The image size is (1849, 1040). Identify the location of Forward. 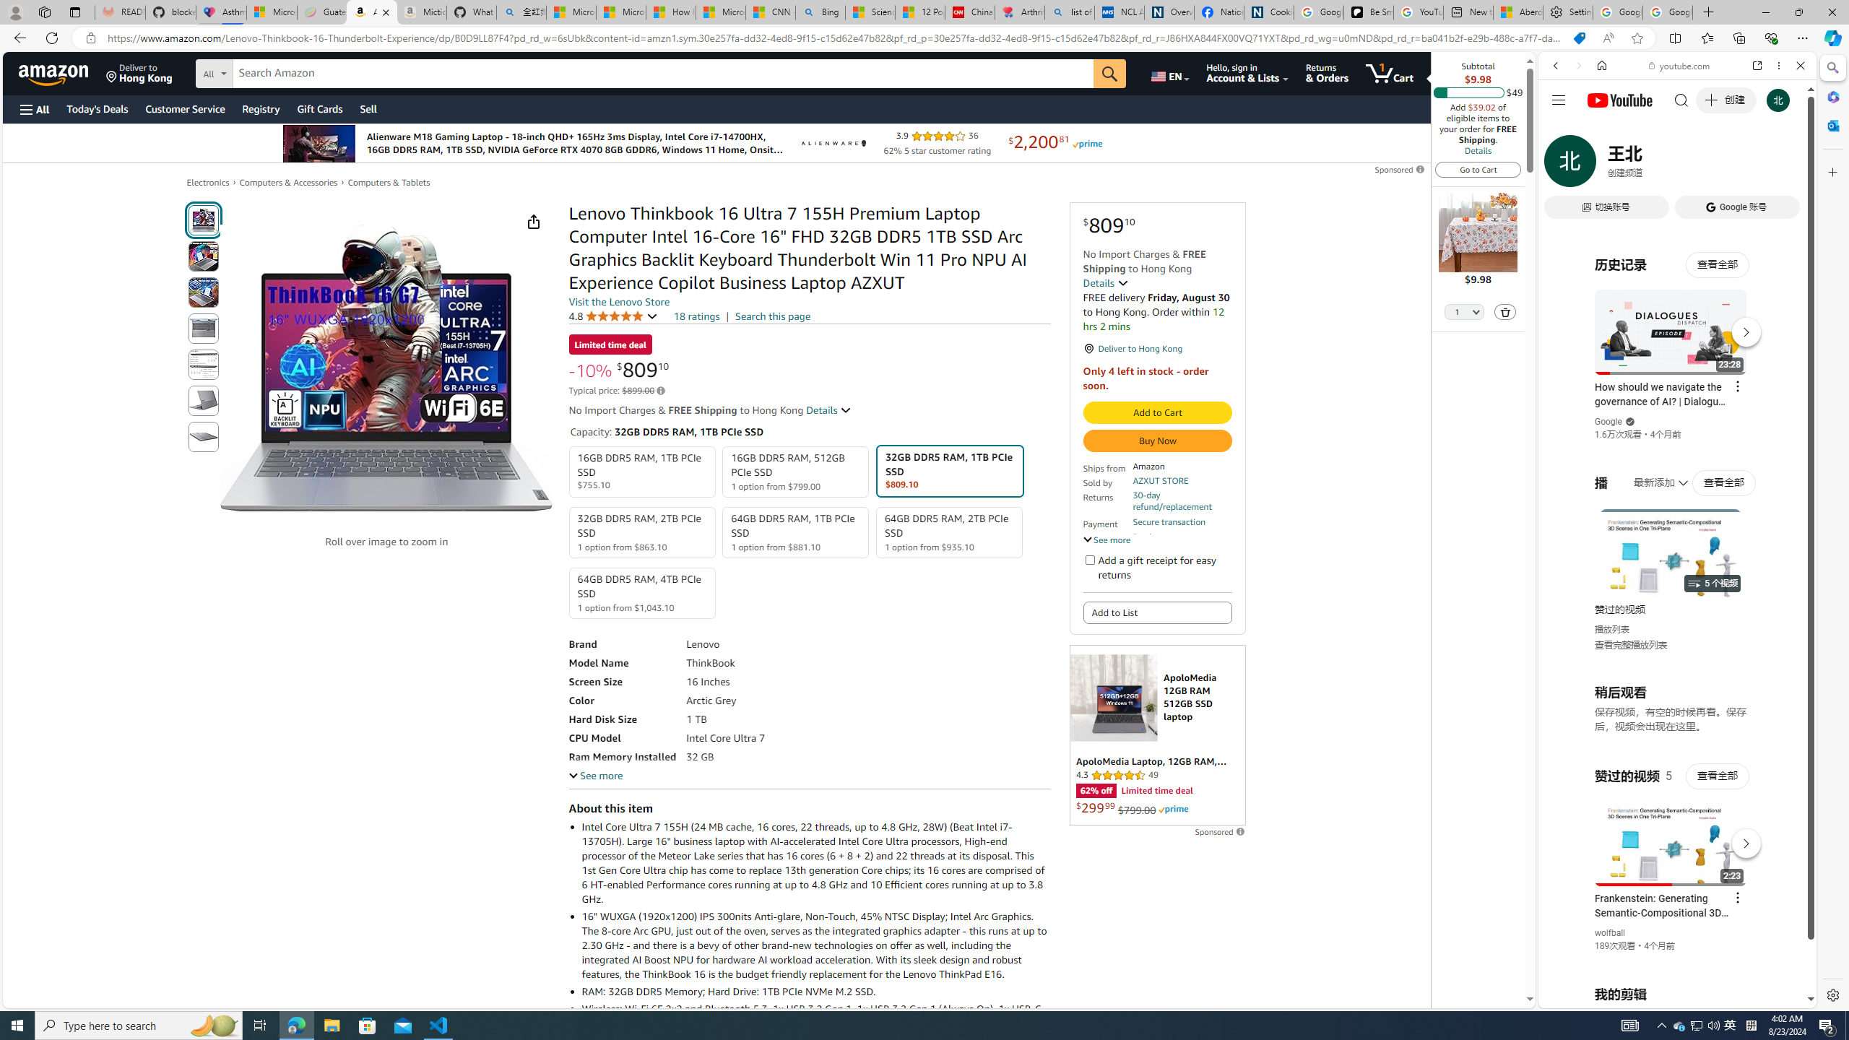
(1577, 65).